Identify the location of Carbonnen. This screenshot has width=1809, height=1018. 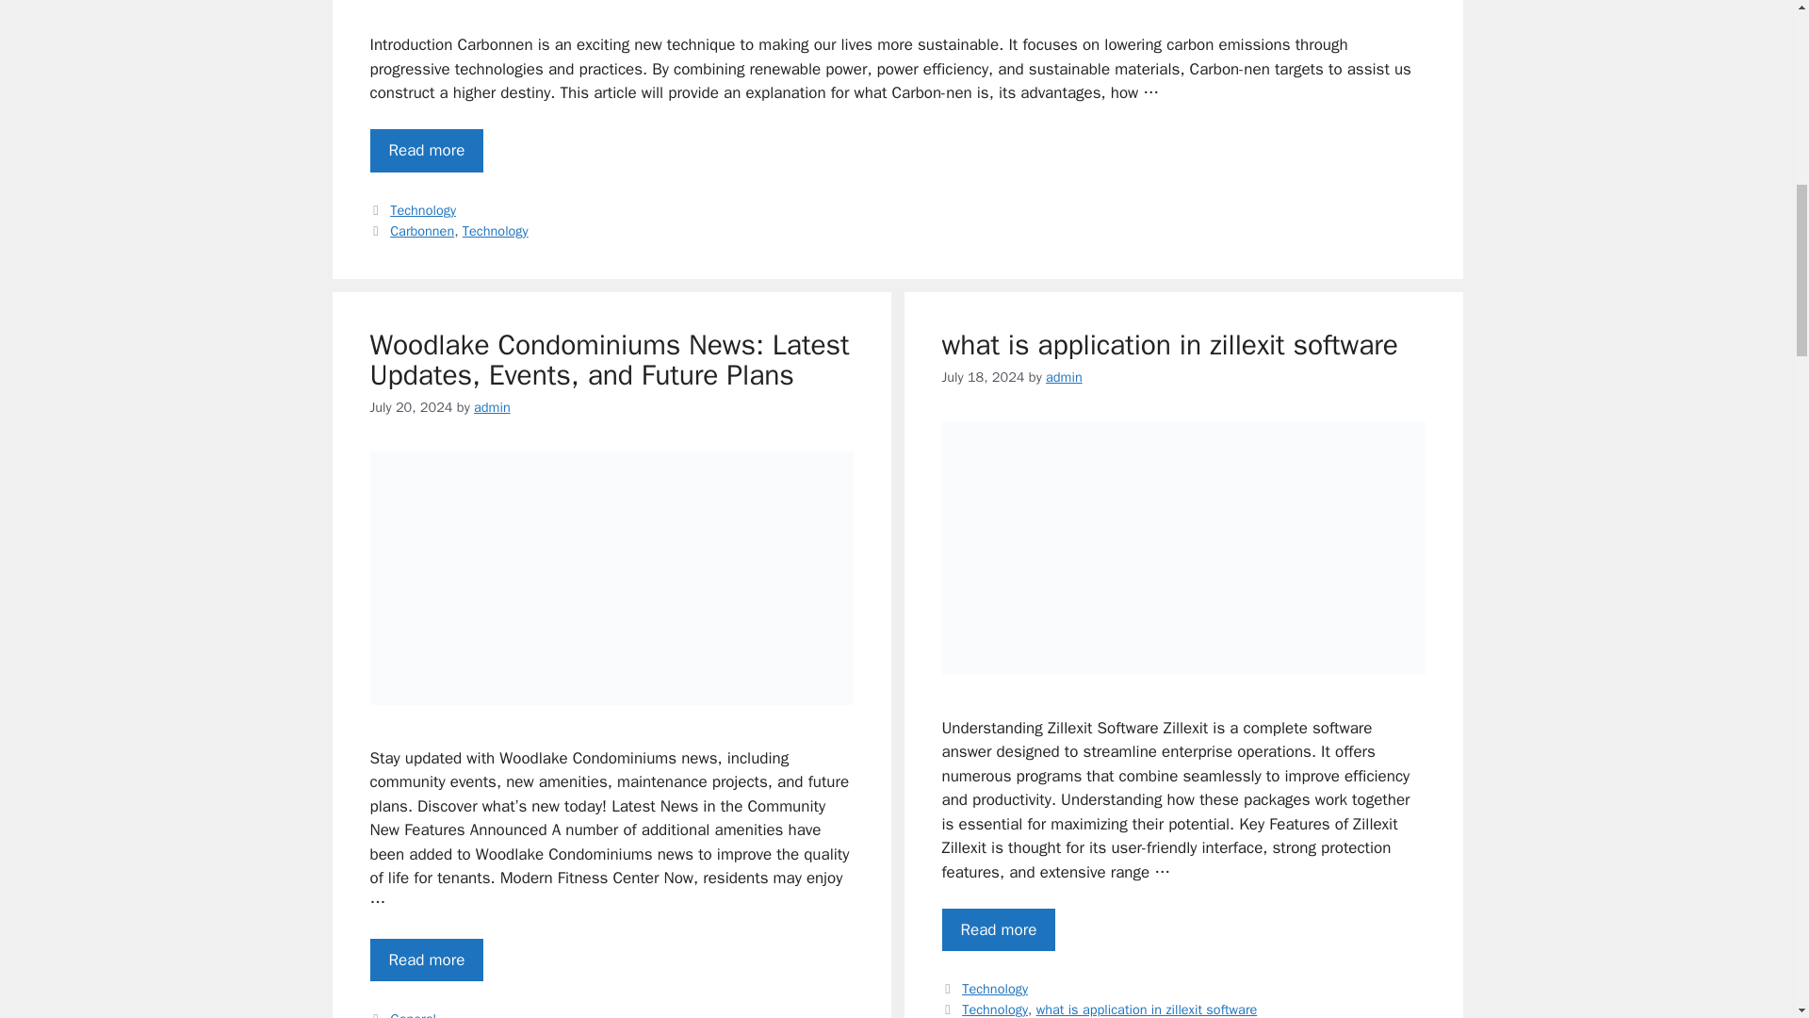
(422, 230).